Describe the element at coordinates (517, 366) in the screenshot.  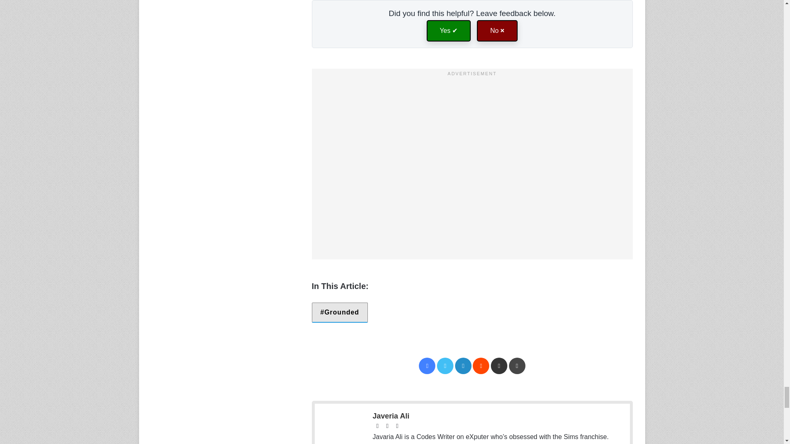
I see `Print` at that location.